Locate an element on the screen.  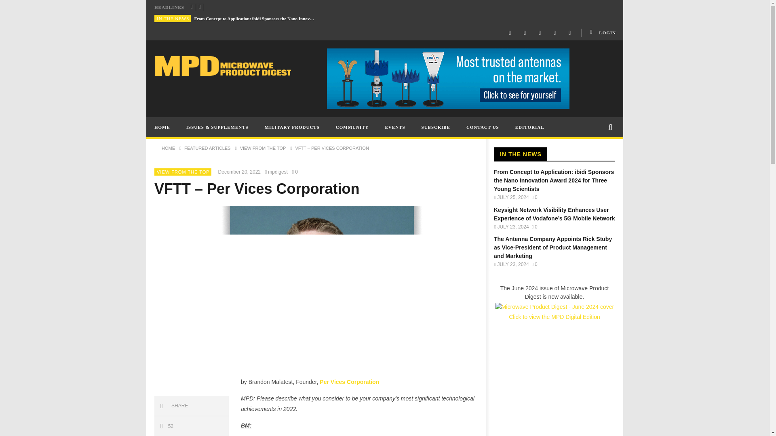
COMMUNITY is located at coordinates (352, 127).